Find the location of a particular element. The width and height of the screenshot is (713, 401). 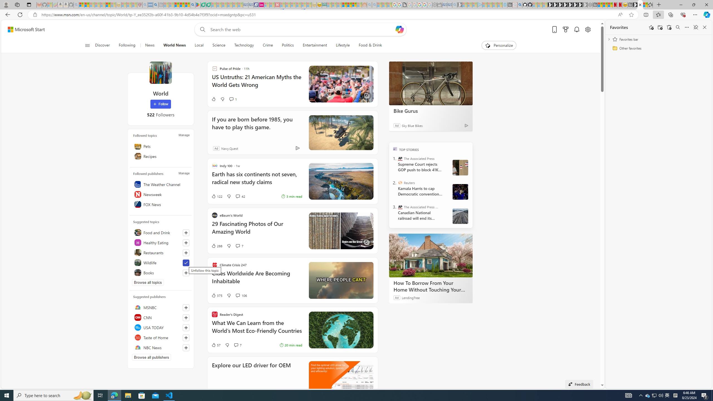

Bike Gurus is located at coordinates (431, 83).